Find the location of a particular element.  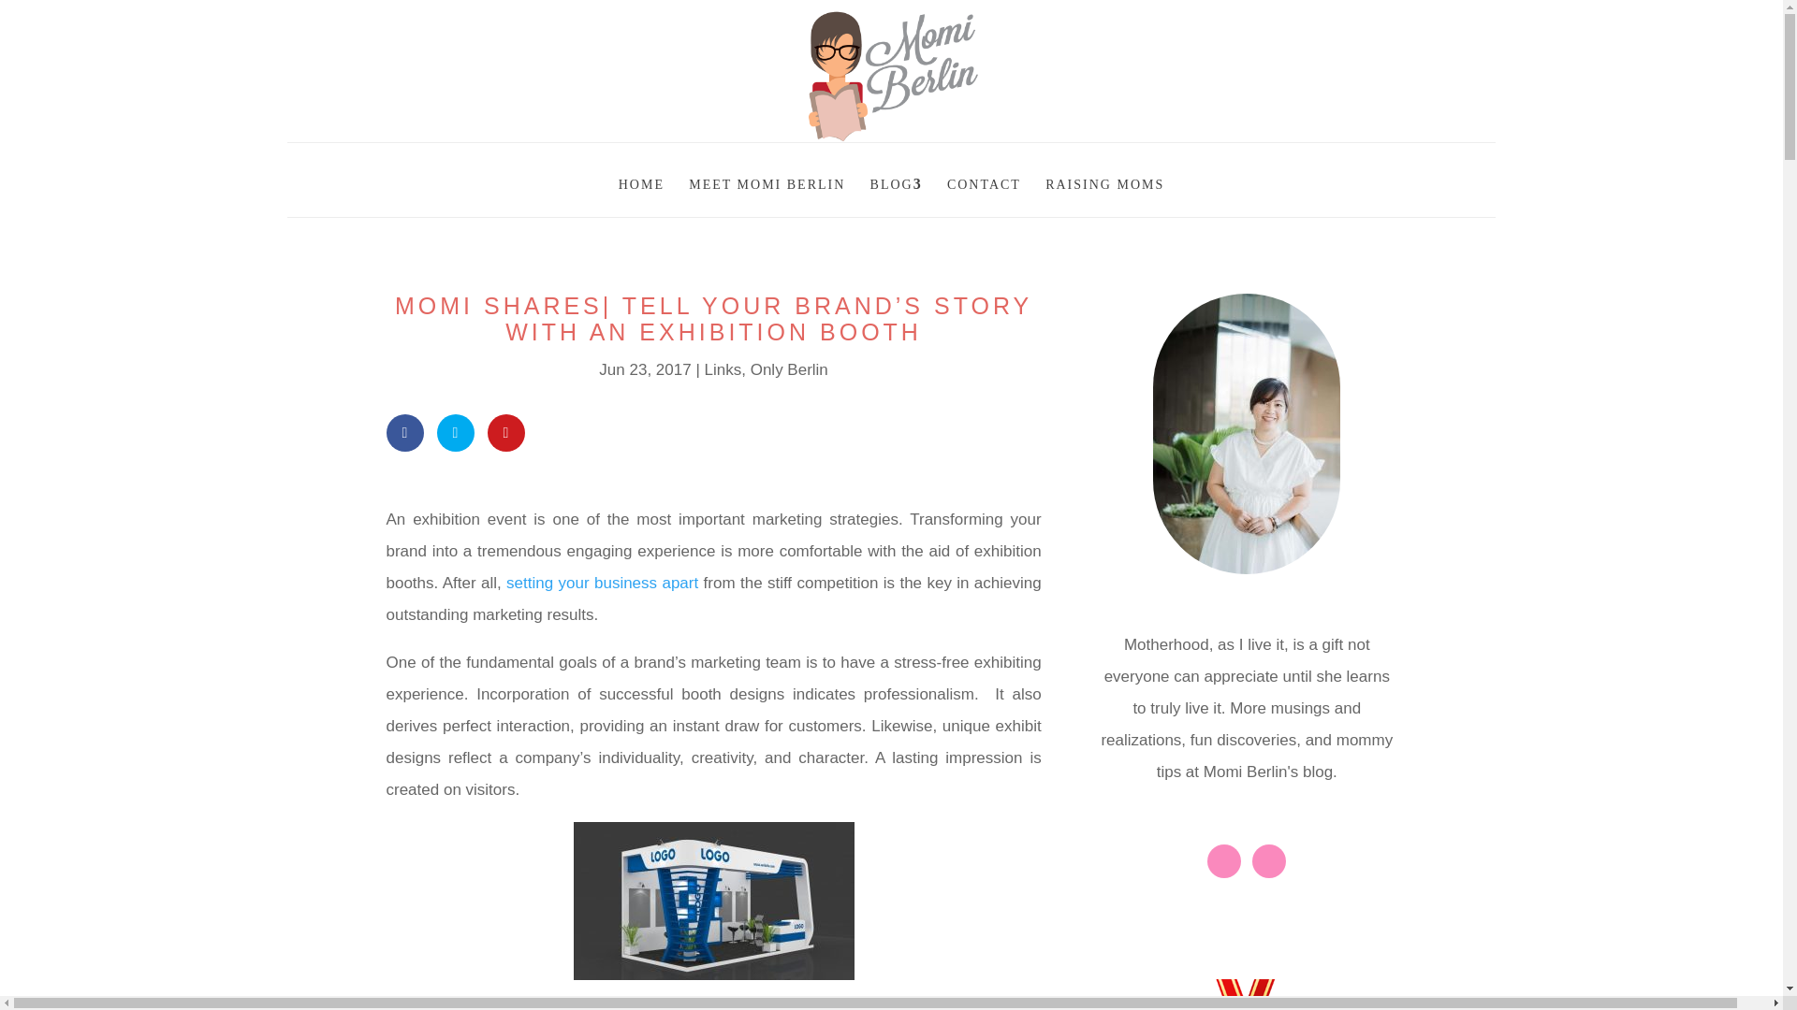

CONTACT is located at coordinates (983, 180).